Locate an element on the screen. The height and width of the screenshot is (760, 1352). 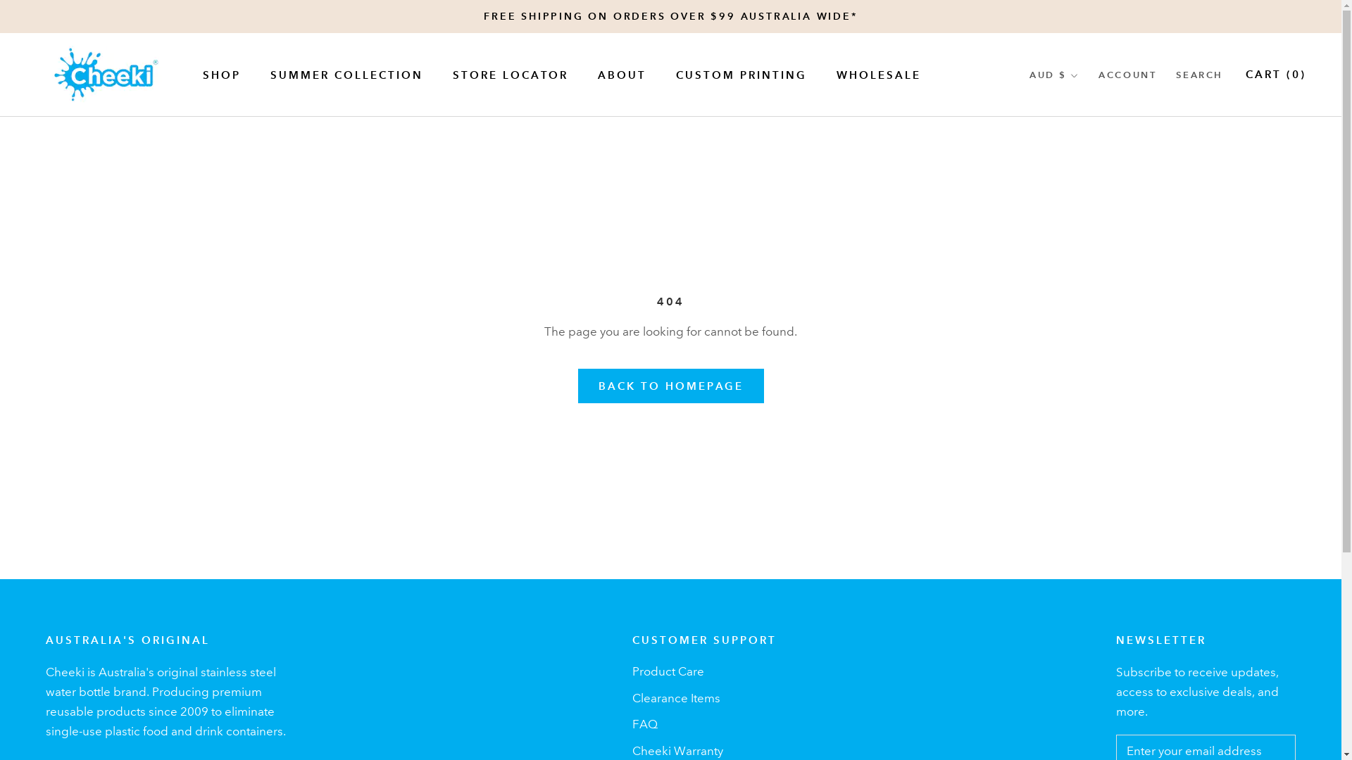
DKK is located at coordinates (1080, 684).